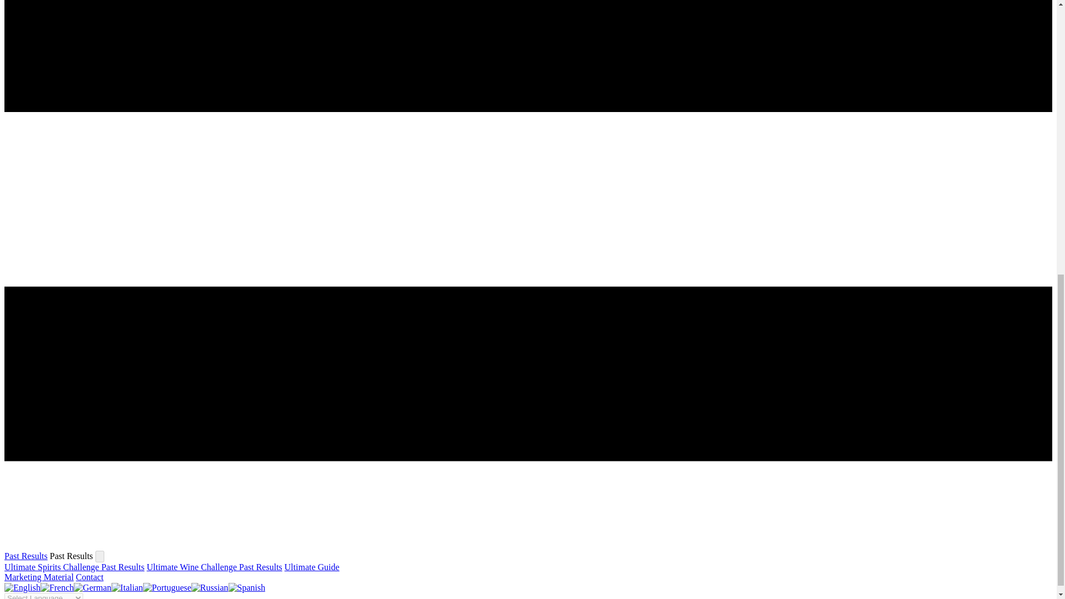 Image resolution: width=1065 pixels, height=599 pixels. Describe the element at coordinates (57, 587) in the screenshot. I see `French` at that location.